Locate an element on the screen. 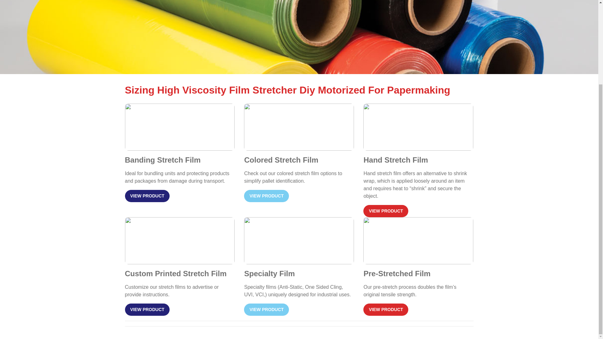 The width and height of the screenshot is (603, 339). VIEW PRODUCT is located at coordinates (266, 309).